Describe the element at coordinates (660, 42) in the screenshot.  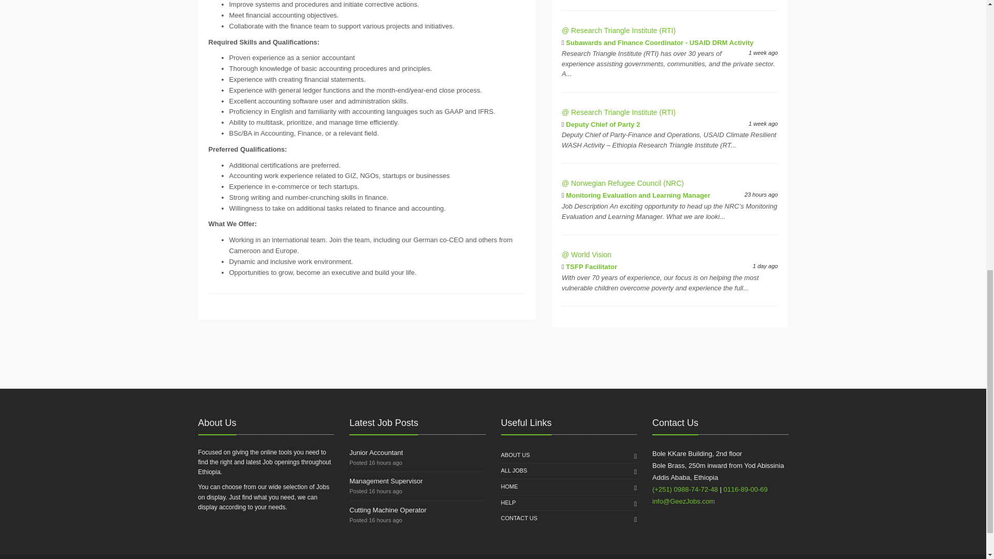
I see `Subawards and Finance Coordinator - USAID DRM Activity` at that location.